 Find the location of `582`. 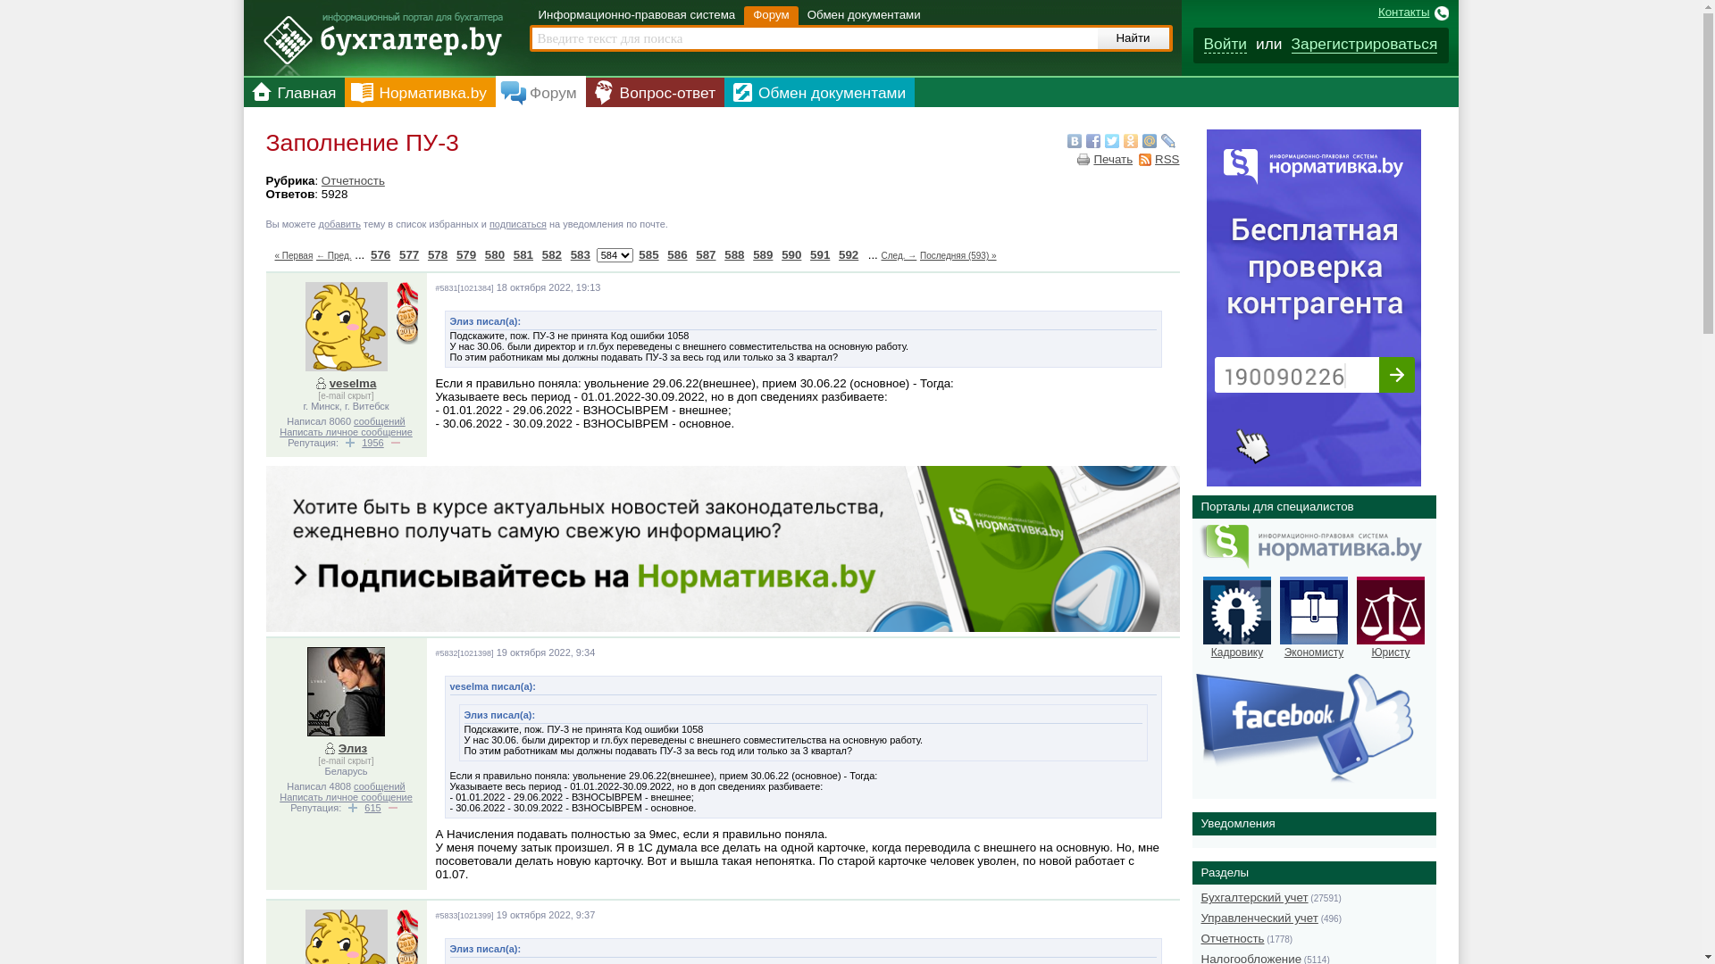

582 is located at coordinates (552, 255).